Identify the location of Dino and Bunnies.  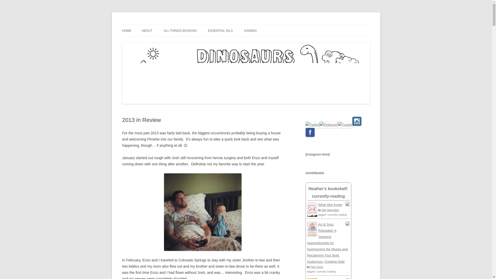
(150, 25).